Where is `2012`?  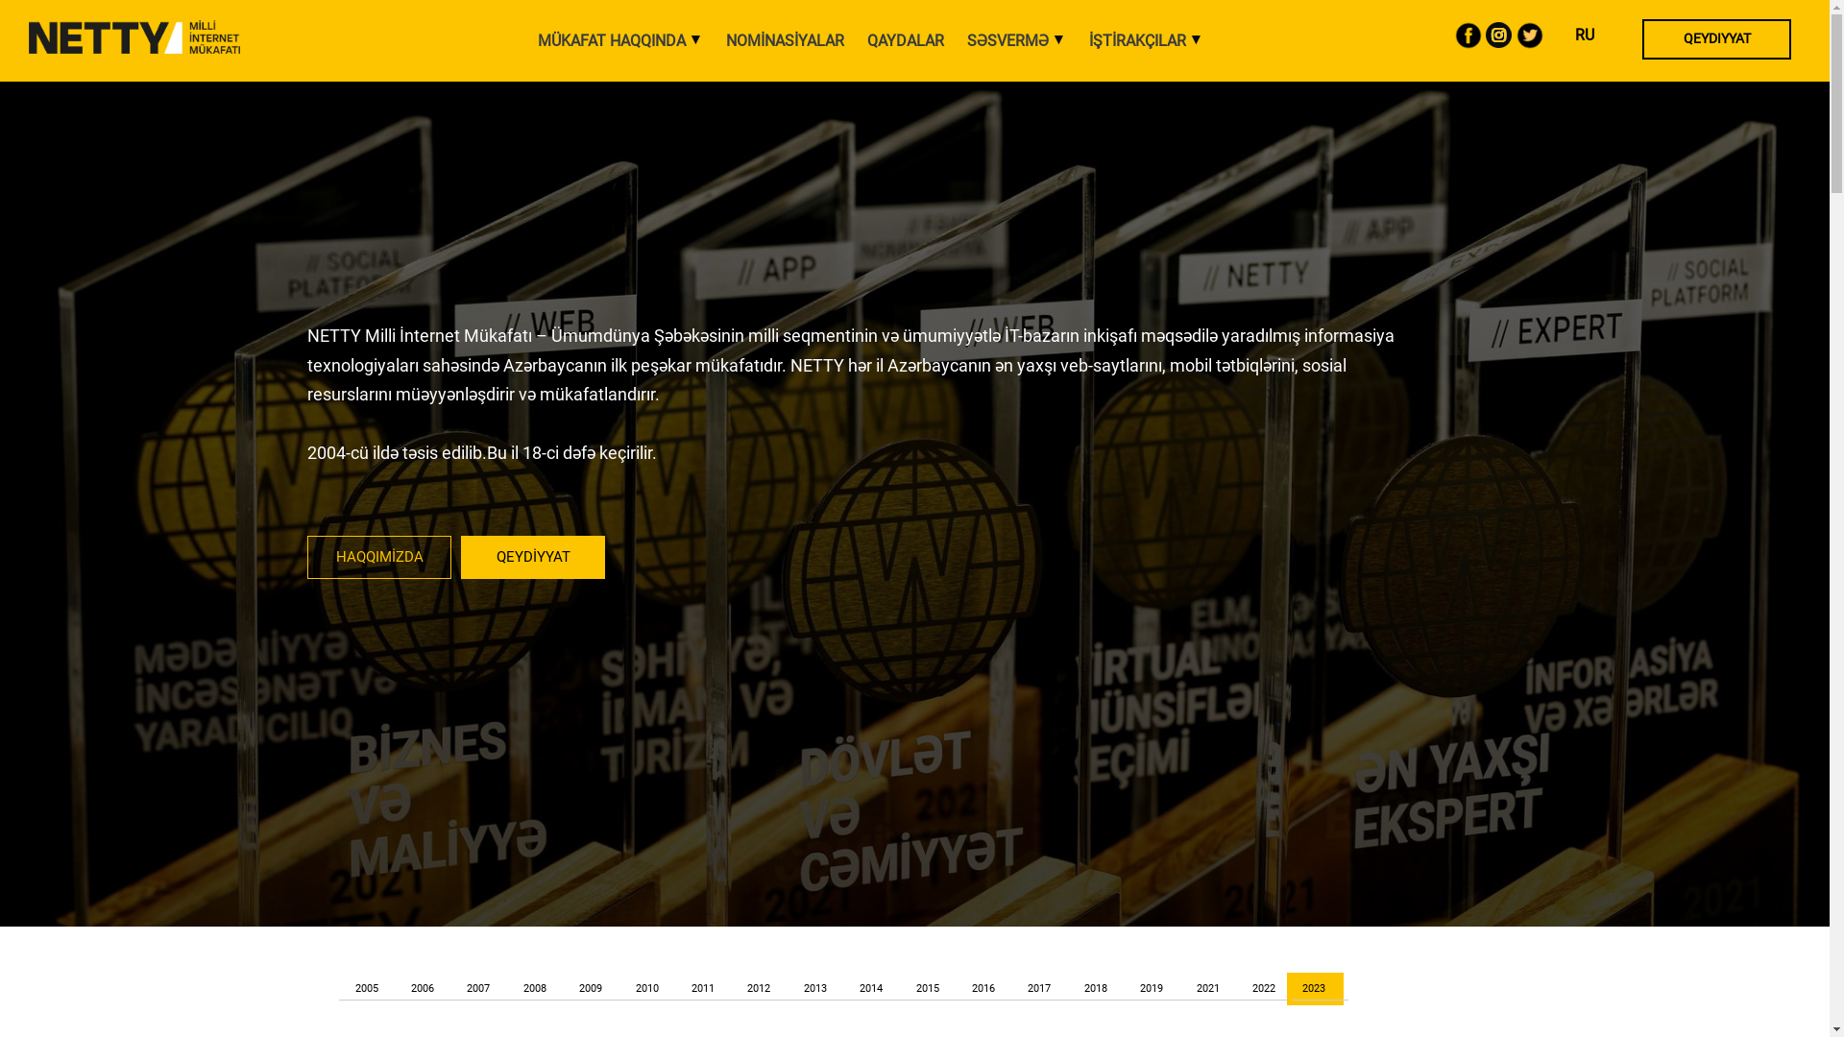 2012 is located at coordinates (759, 989).